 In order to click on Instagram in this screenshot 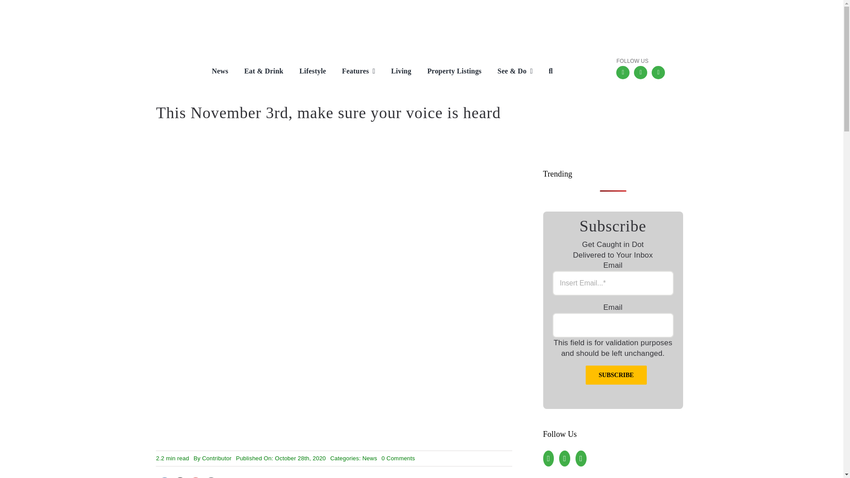, I will do `click(640, 73)`.